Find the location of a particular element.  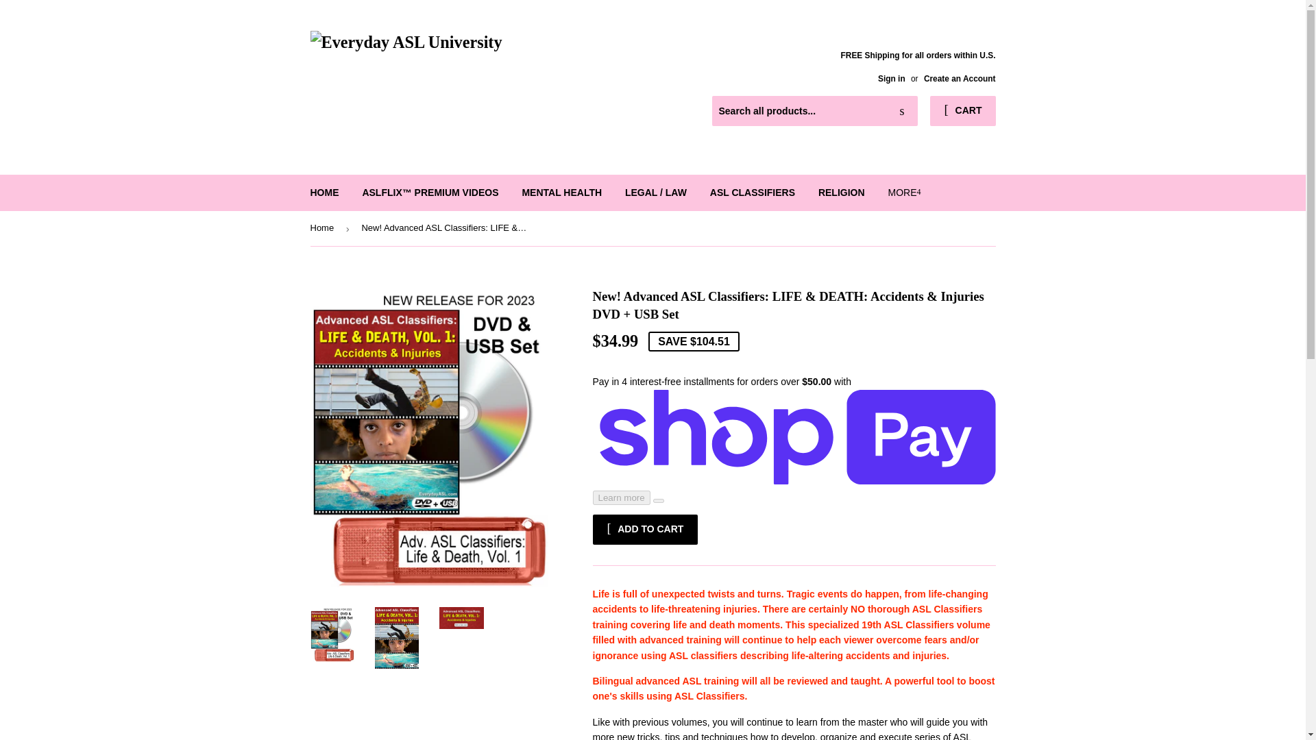

Back to the frontpage is located at coordinates (324, 227).